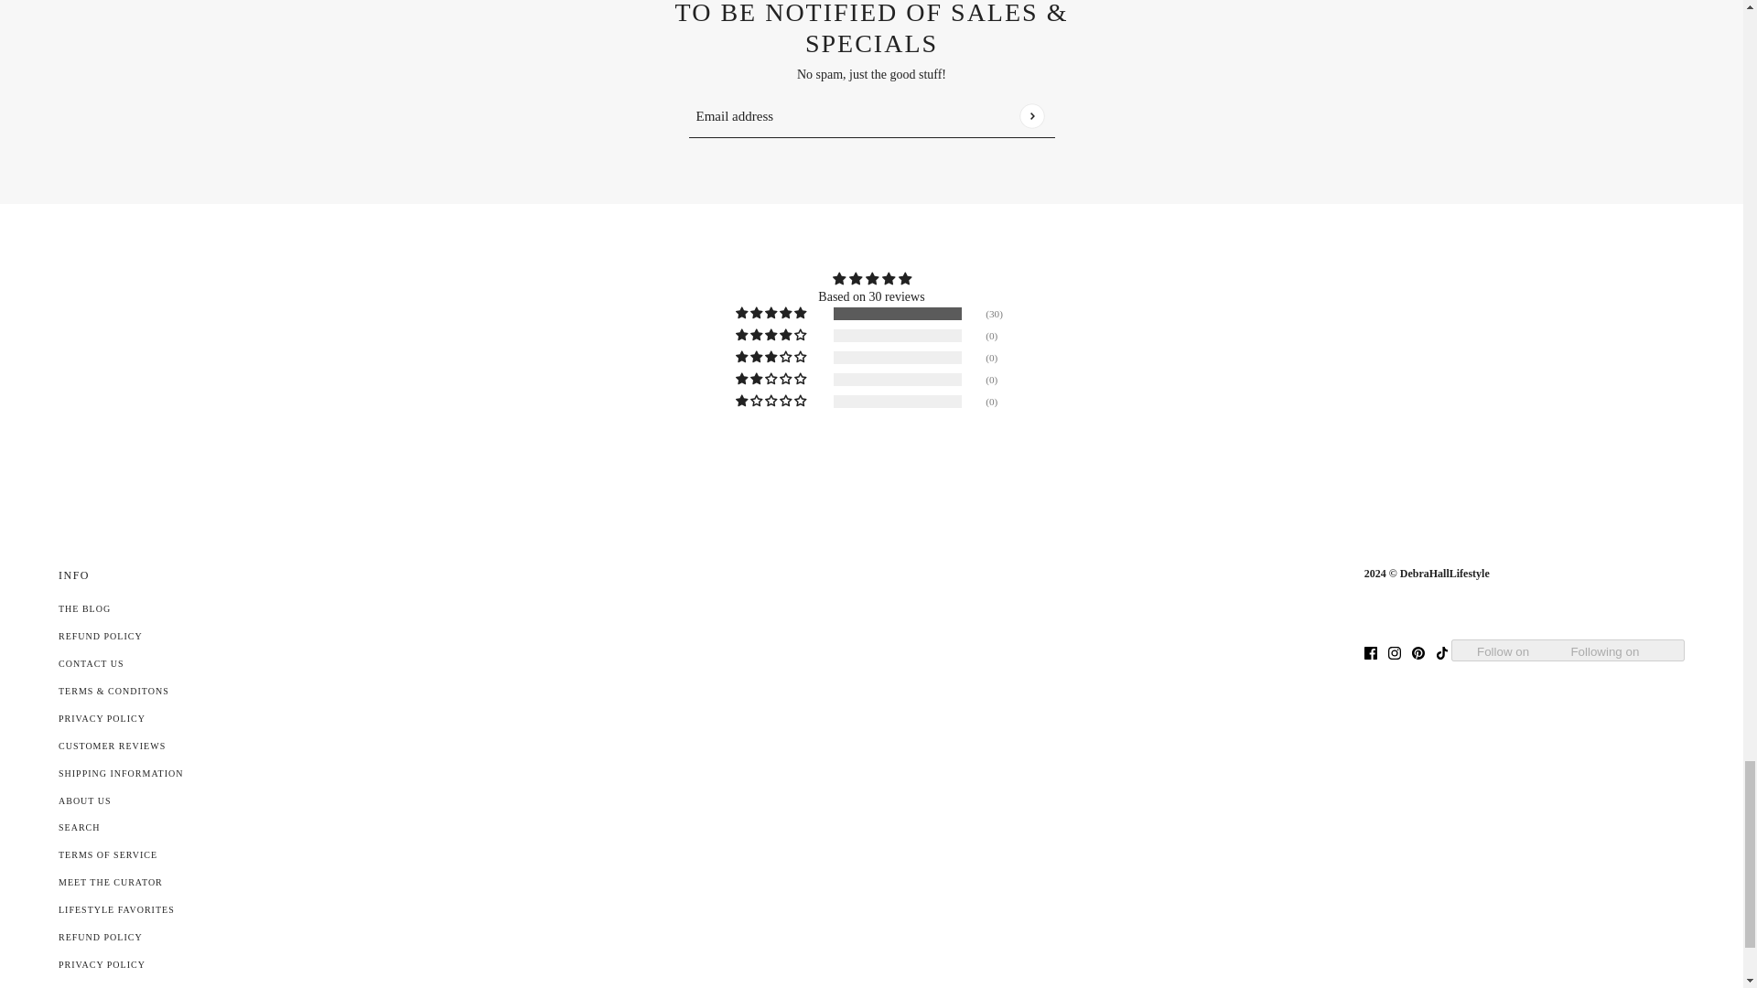 This screenshot has width=1757, height=988. I want to click on Contact Us, so click(92, 664).